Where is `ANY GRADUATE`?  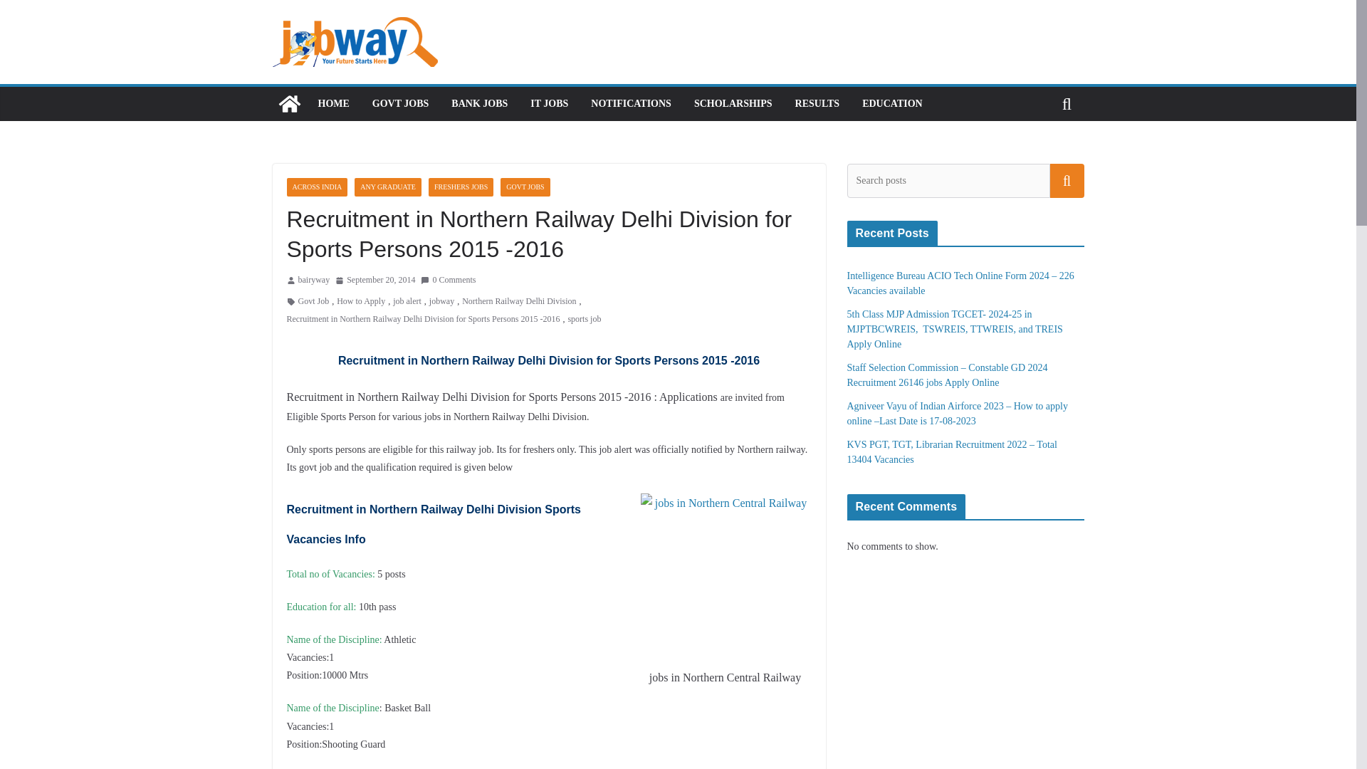 ANY GRADUATE is located at coordinates (387, 187).